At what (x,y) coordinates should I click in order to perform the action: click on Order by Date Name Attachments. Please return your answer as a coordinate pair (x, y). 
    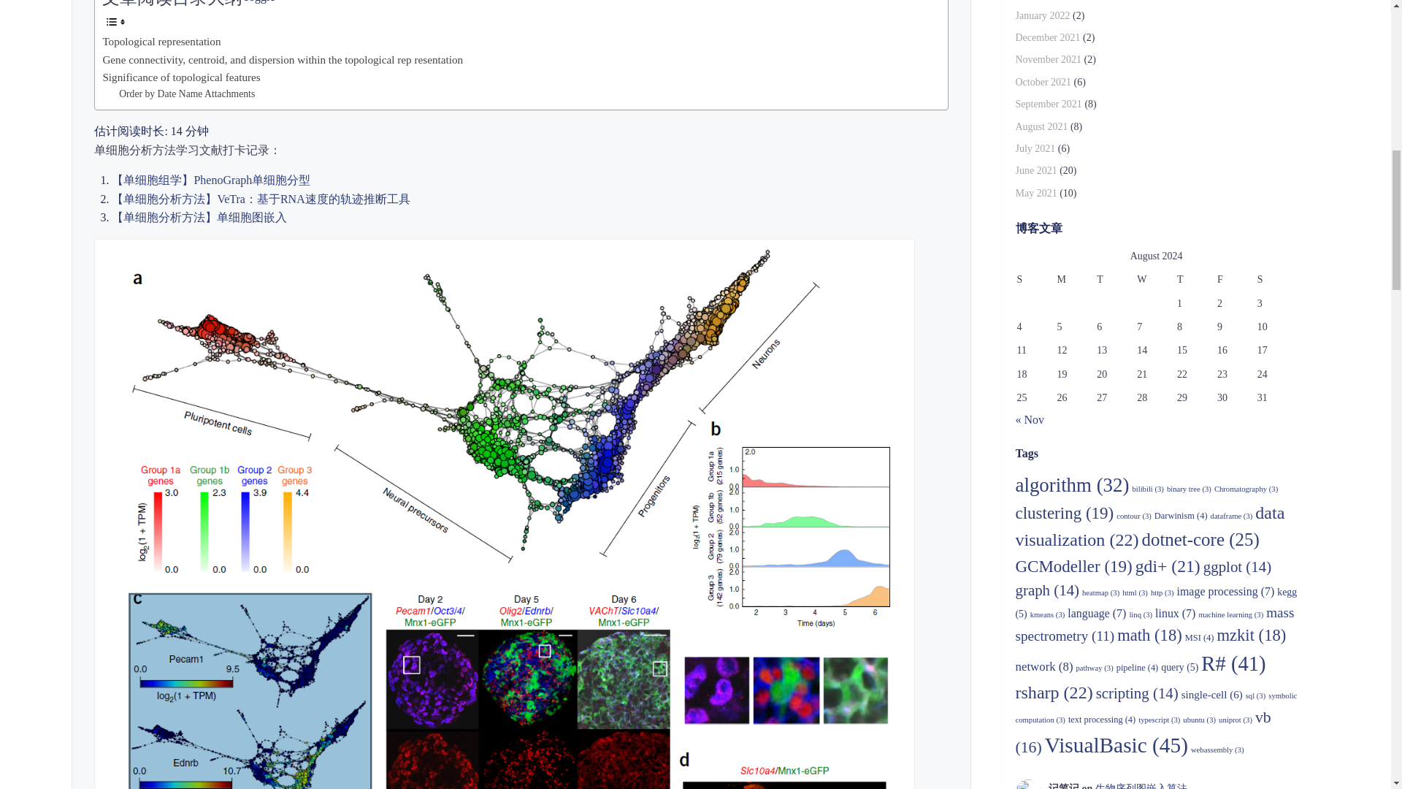
    Looking at the image, I should click on (187, 94).